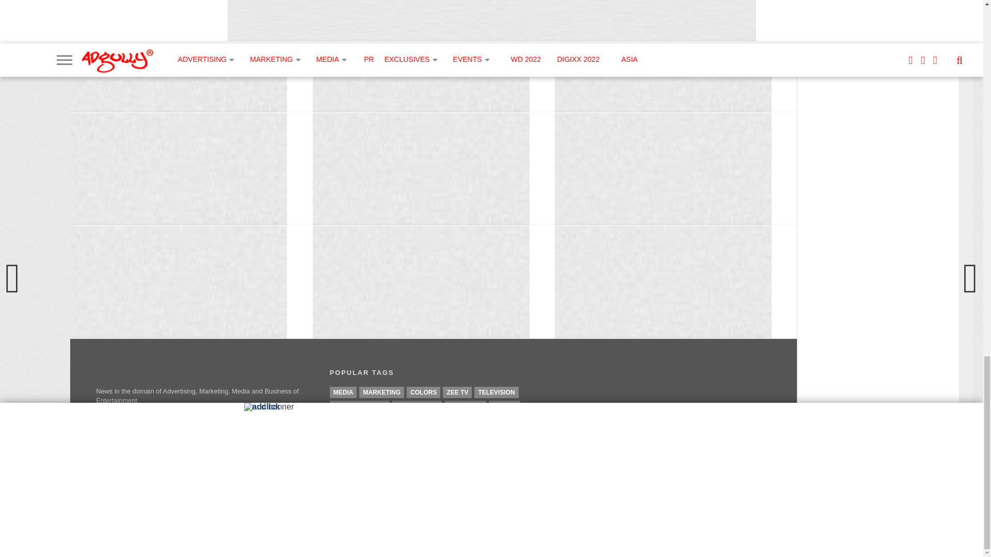  What do you see at coordinates (359, 406) in the screenshot?
I see `Entertainment` at bounding box center [359, 406].